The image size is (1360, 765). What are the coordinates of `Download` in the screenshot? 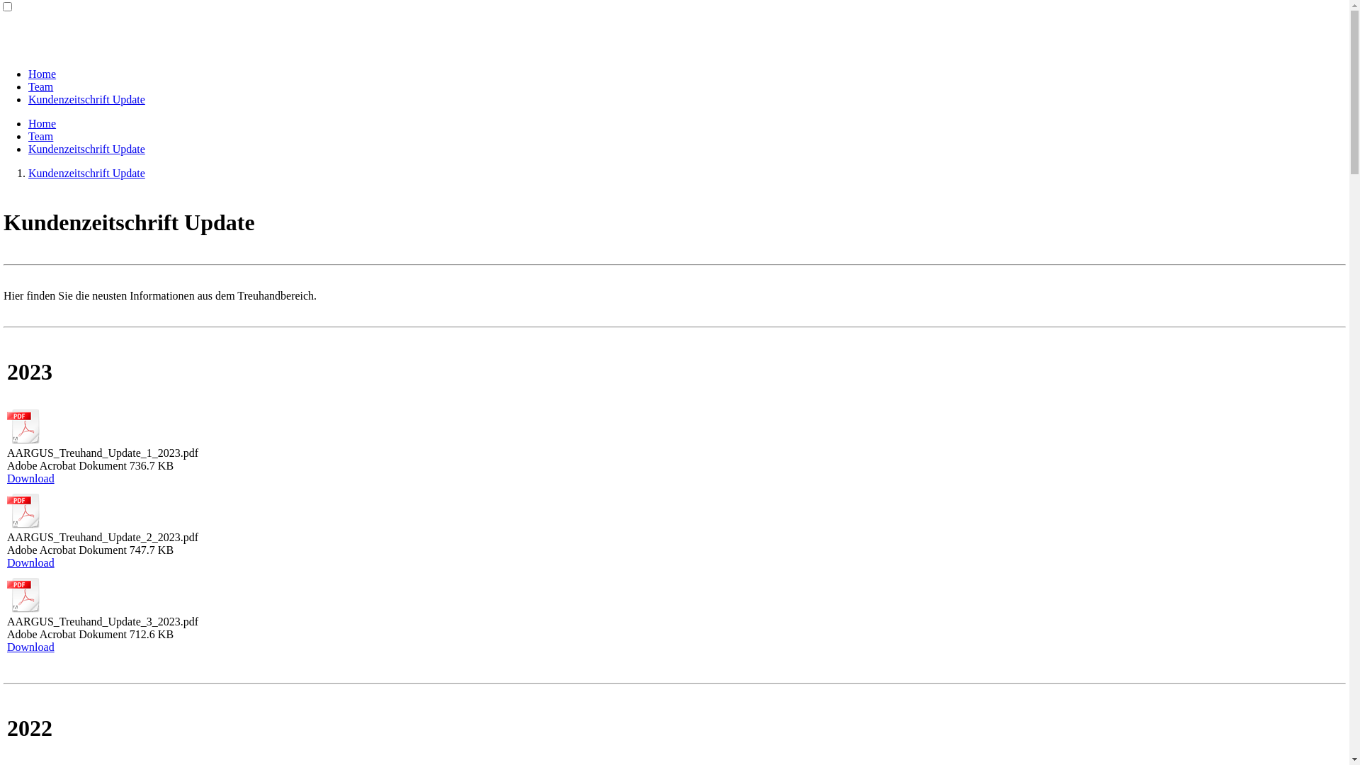 It's located at (31, 479).